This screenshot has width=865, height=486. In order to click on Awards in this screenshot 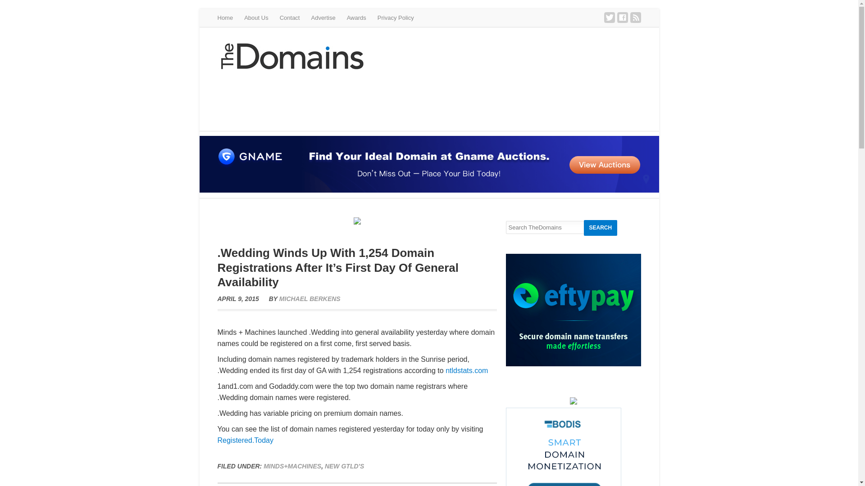, I will do `click(356, 18)`.